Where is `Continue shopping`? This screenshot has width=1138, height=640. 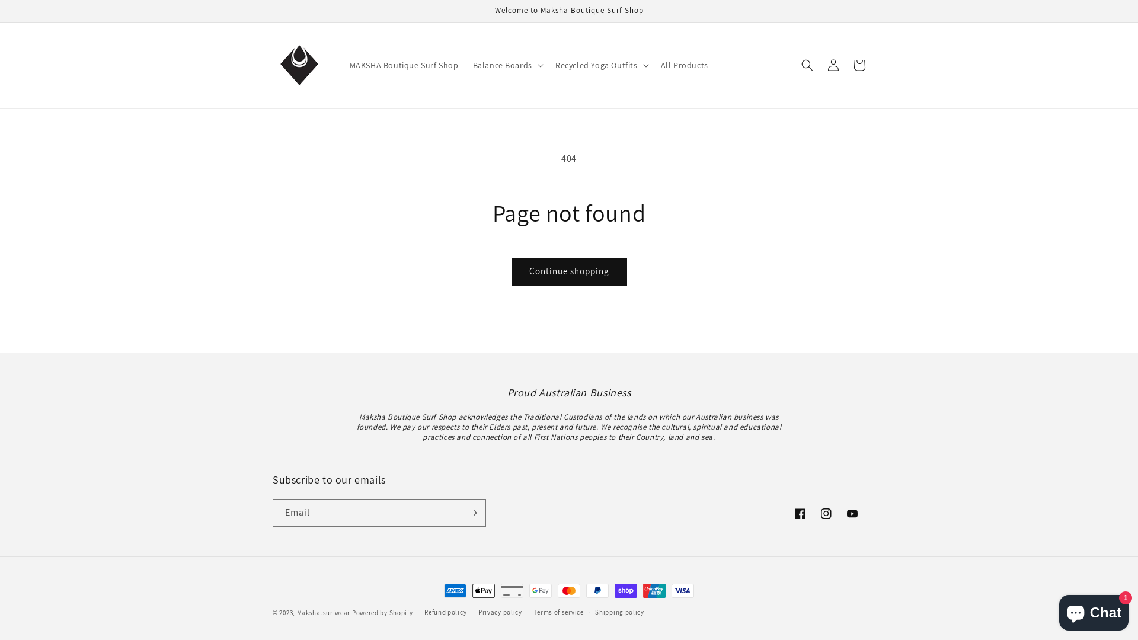
Continue shopping is located at coordinates (569, 271).